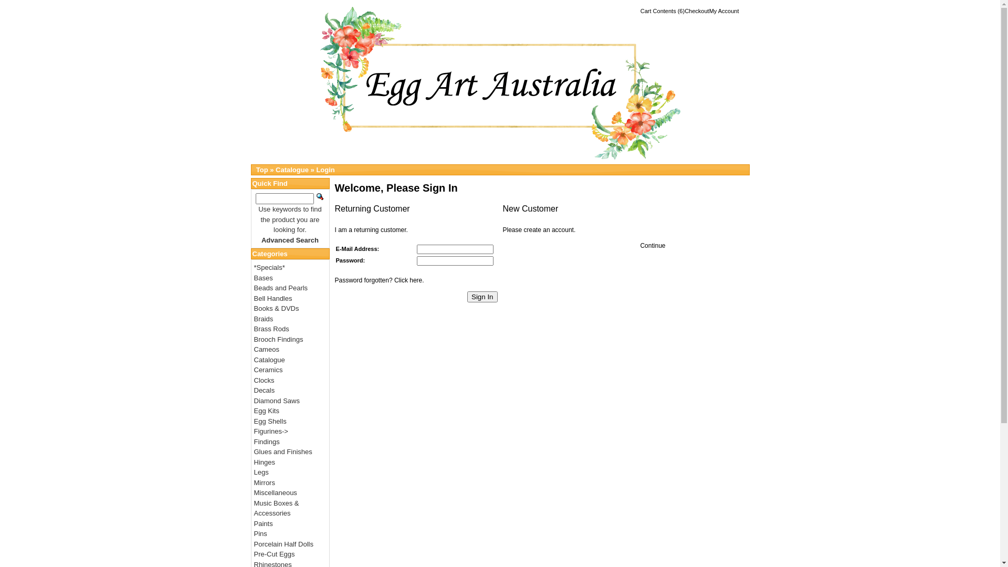 The width and height of the screenshot is (1008, 567). What do you see at coordinates (269, 370) in the screenshot?
I see `Ceramics` at bounding box center [269, 370].